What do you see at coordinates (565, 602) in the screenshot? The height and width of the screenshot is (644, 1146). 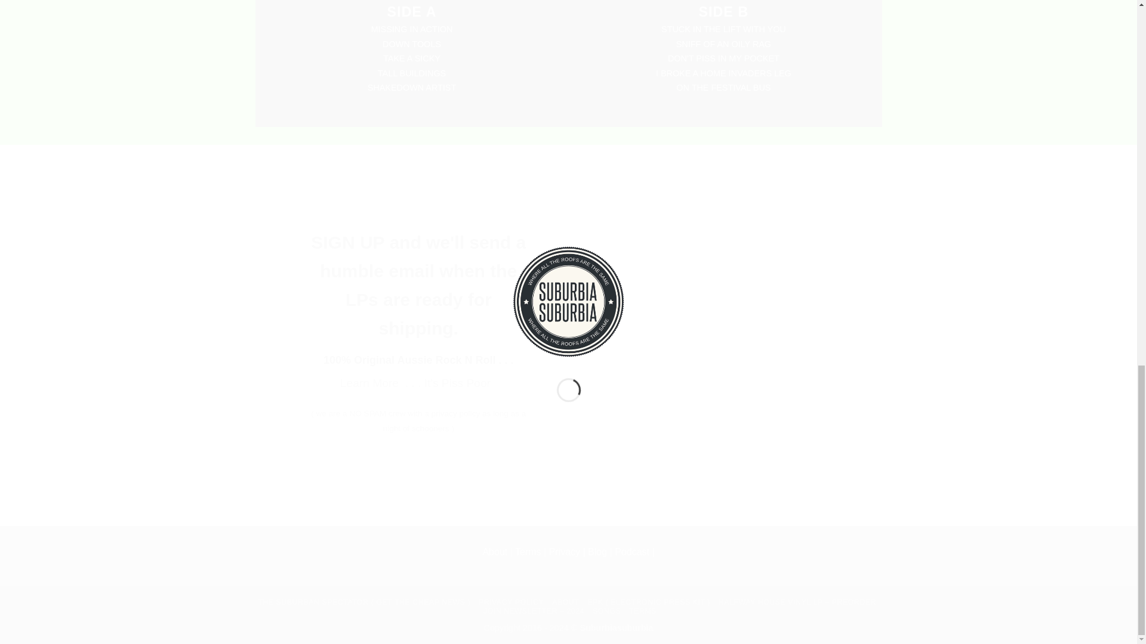 I see `ABOUT` at bounding box center [565, 602].